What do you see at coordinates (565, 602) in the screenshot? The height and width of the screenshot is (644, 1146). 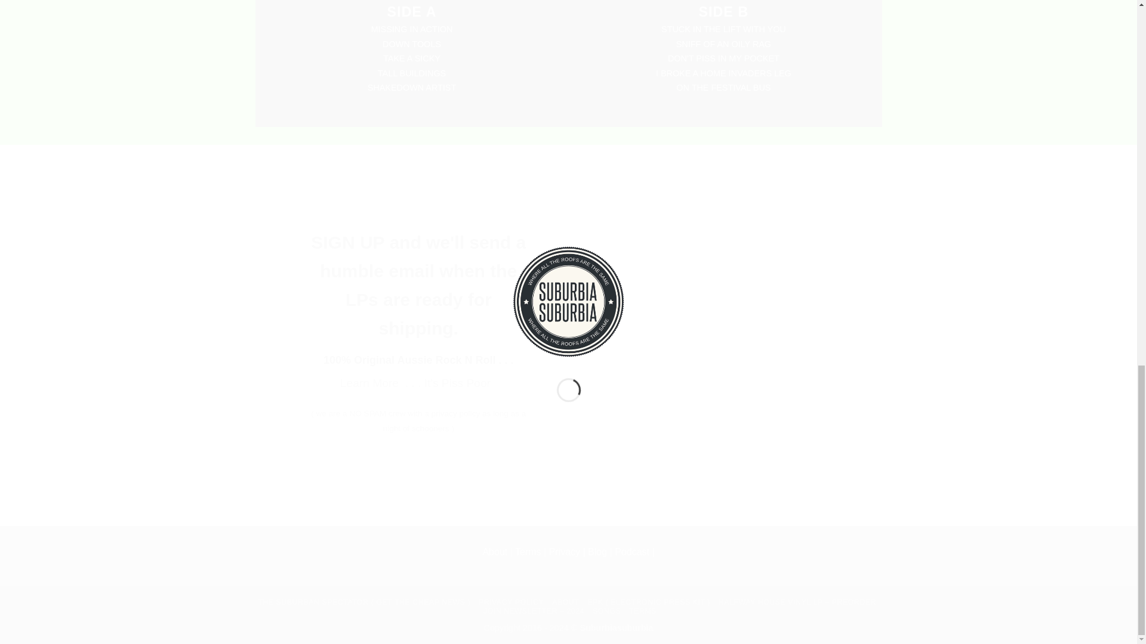 I see `ABOUT` at bounding box center [565, 602].